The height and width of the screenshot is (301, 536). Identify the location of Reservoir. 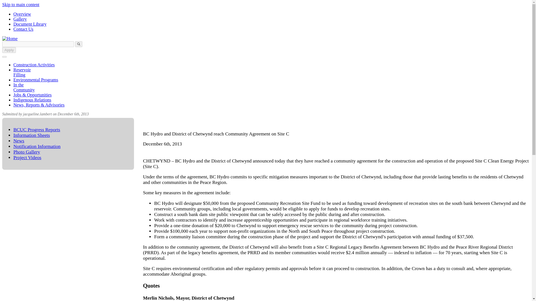
(22, 72).